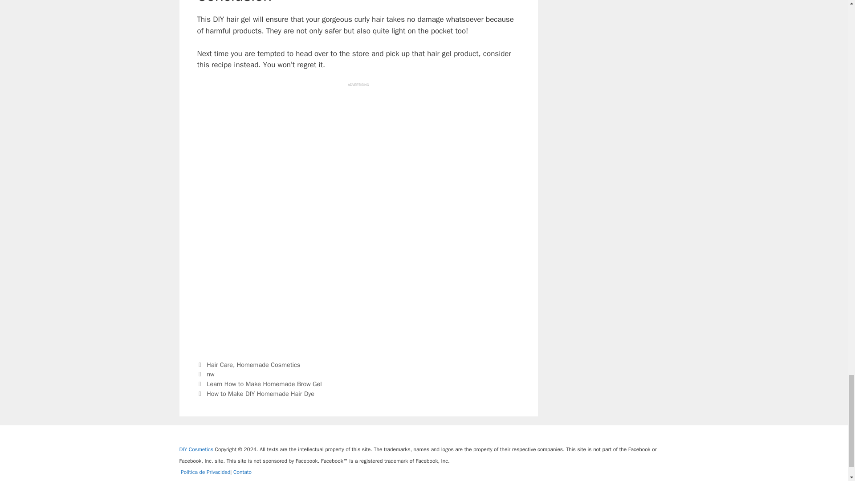 This screenshot has width=855, height=481. What do you see at coordinates (261, 394) in the screenshot?
I see `How to Make DIY Homemade Hair Dye` at bounding box center [261, 394].